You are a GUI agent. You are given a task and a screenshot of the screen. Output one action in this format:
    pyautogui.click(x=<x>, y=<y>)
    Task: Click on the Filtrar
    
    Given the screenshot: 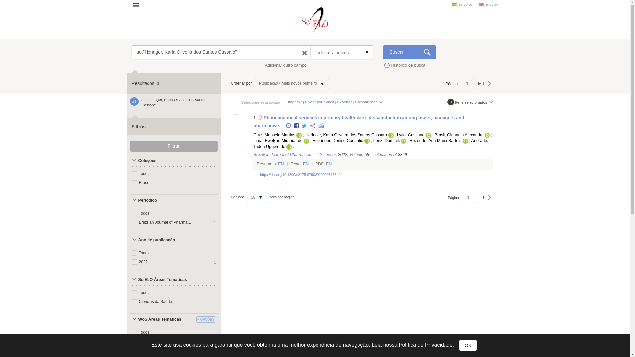 What is the action you would take?
    pyautogui.click(x=173, y=146)
    